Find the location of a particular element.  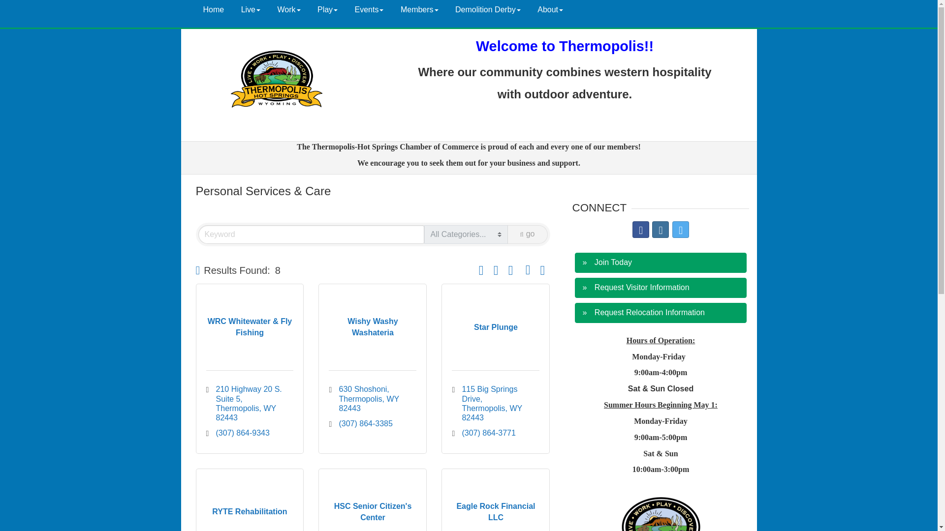

Print is located at coordinates (496, 270).